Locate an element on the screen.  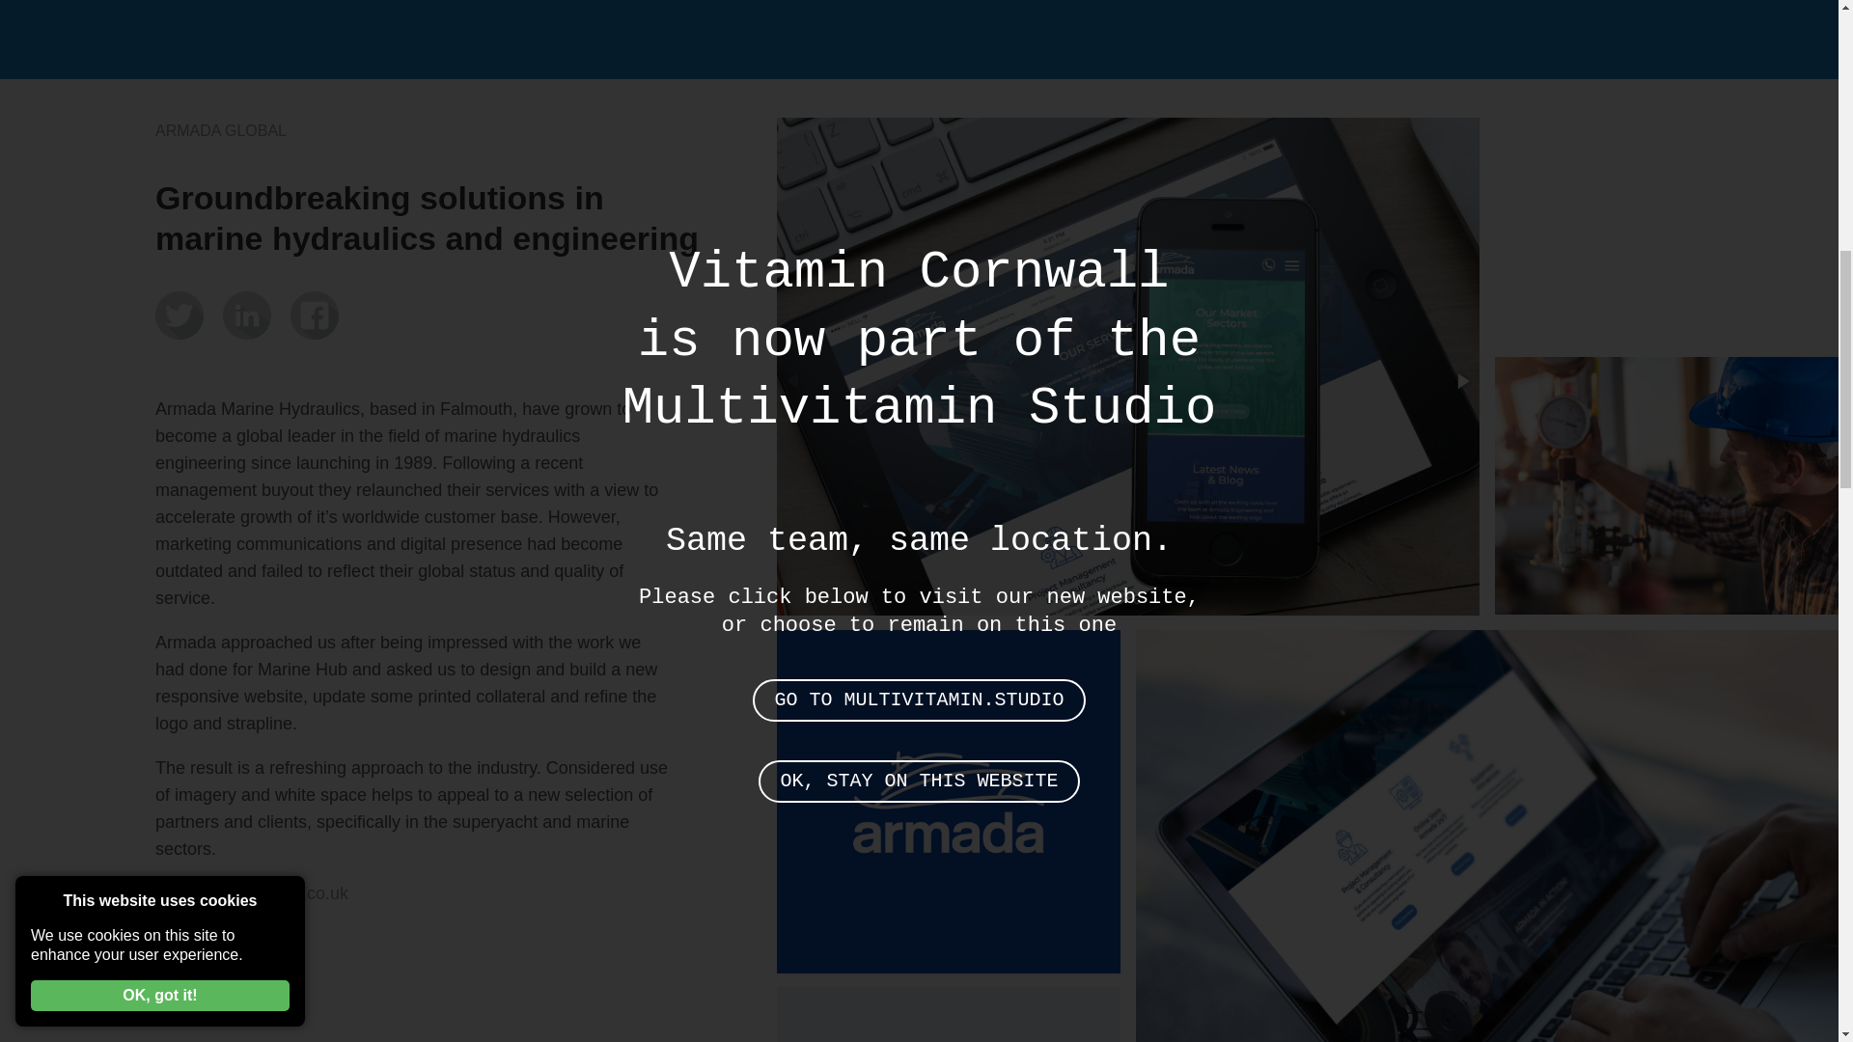
www.armadaglobal.co.uk is located at coordinates (251, 893).